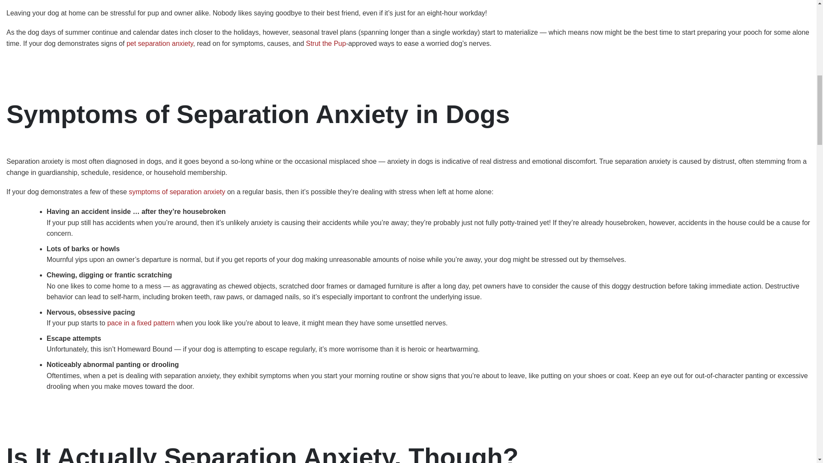  I want to click on Strut the Pup, so click(326, 43).